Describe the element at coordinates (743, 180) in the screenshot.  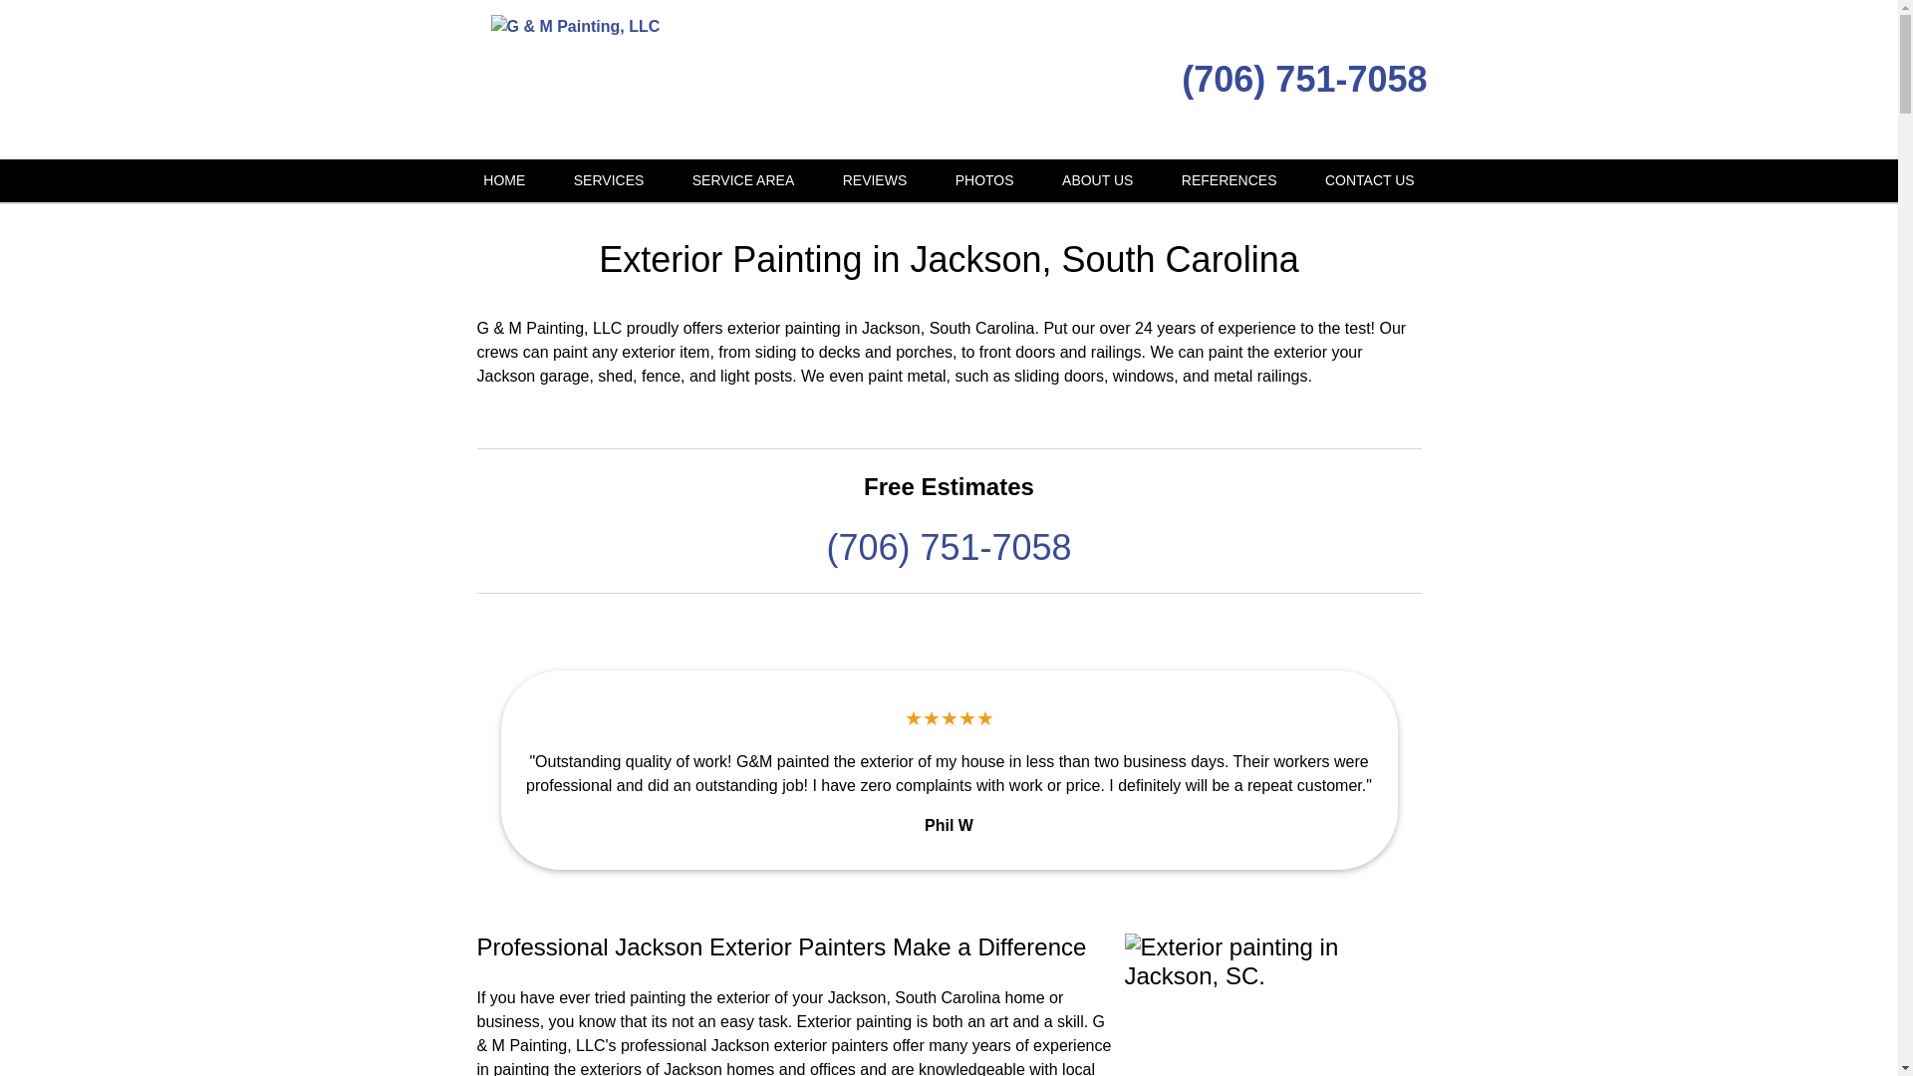
I see `SERVICE AREA` at that location.